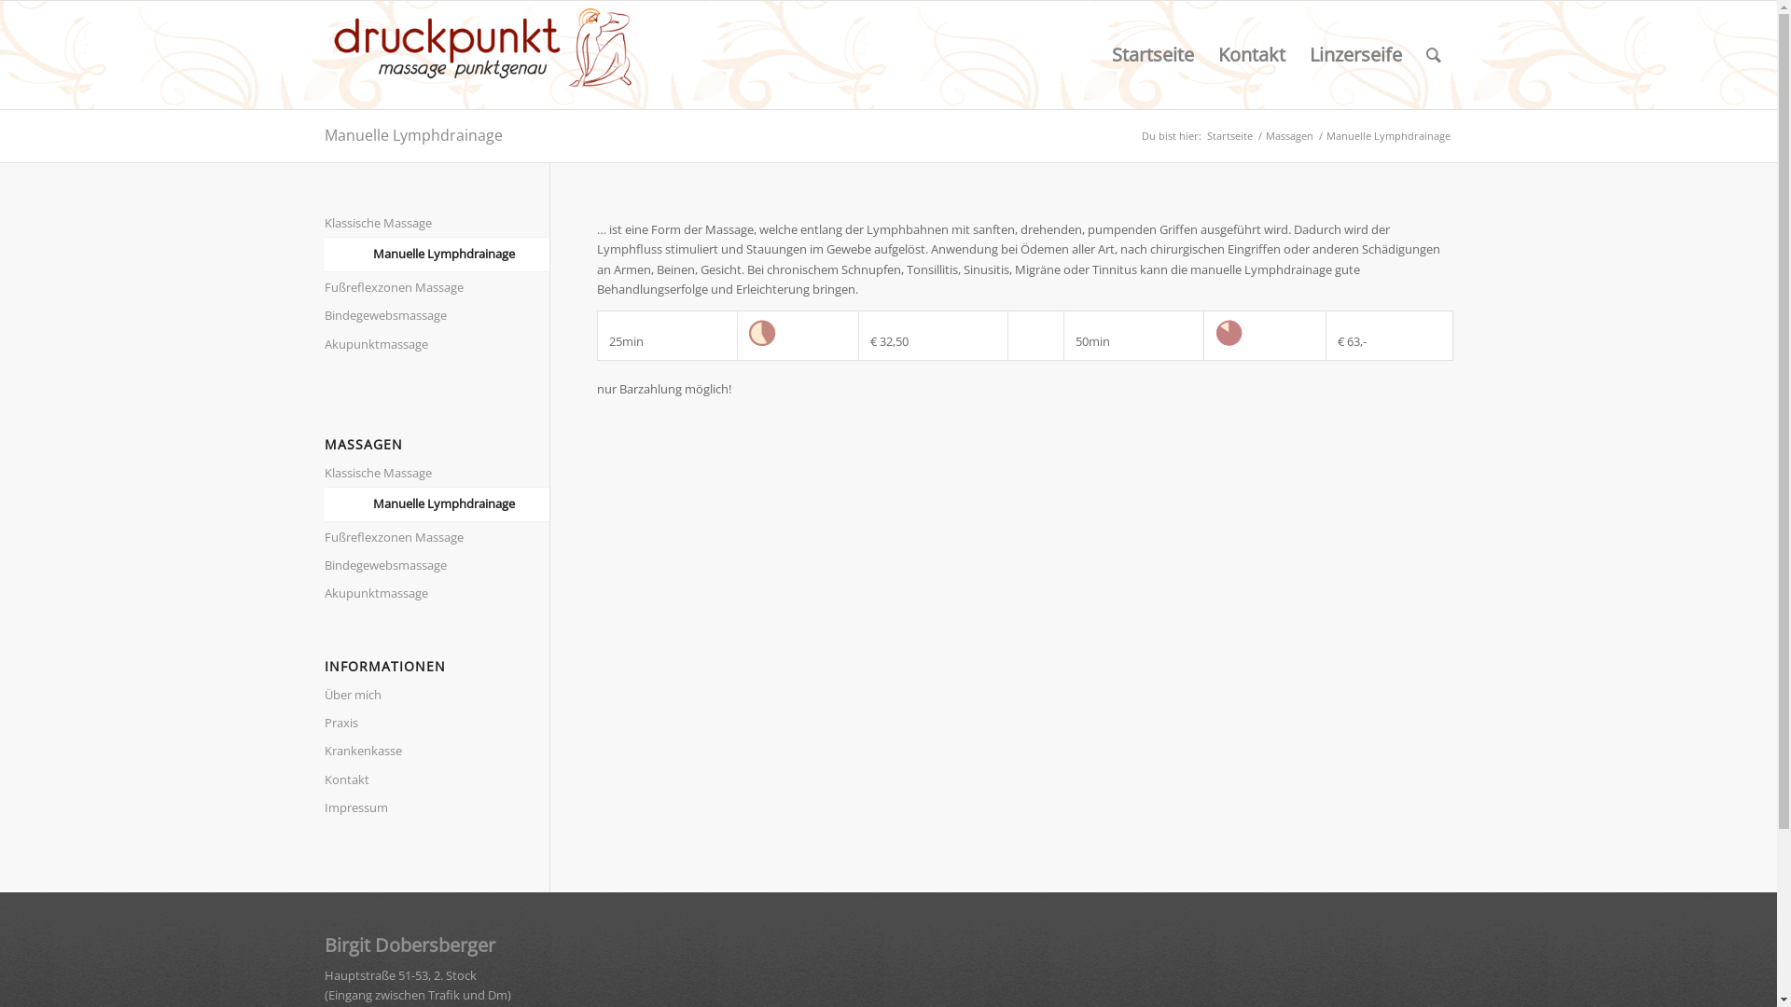 The image size is (1791, 1007). I want to click on Massagen, so click(1289, 136).